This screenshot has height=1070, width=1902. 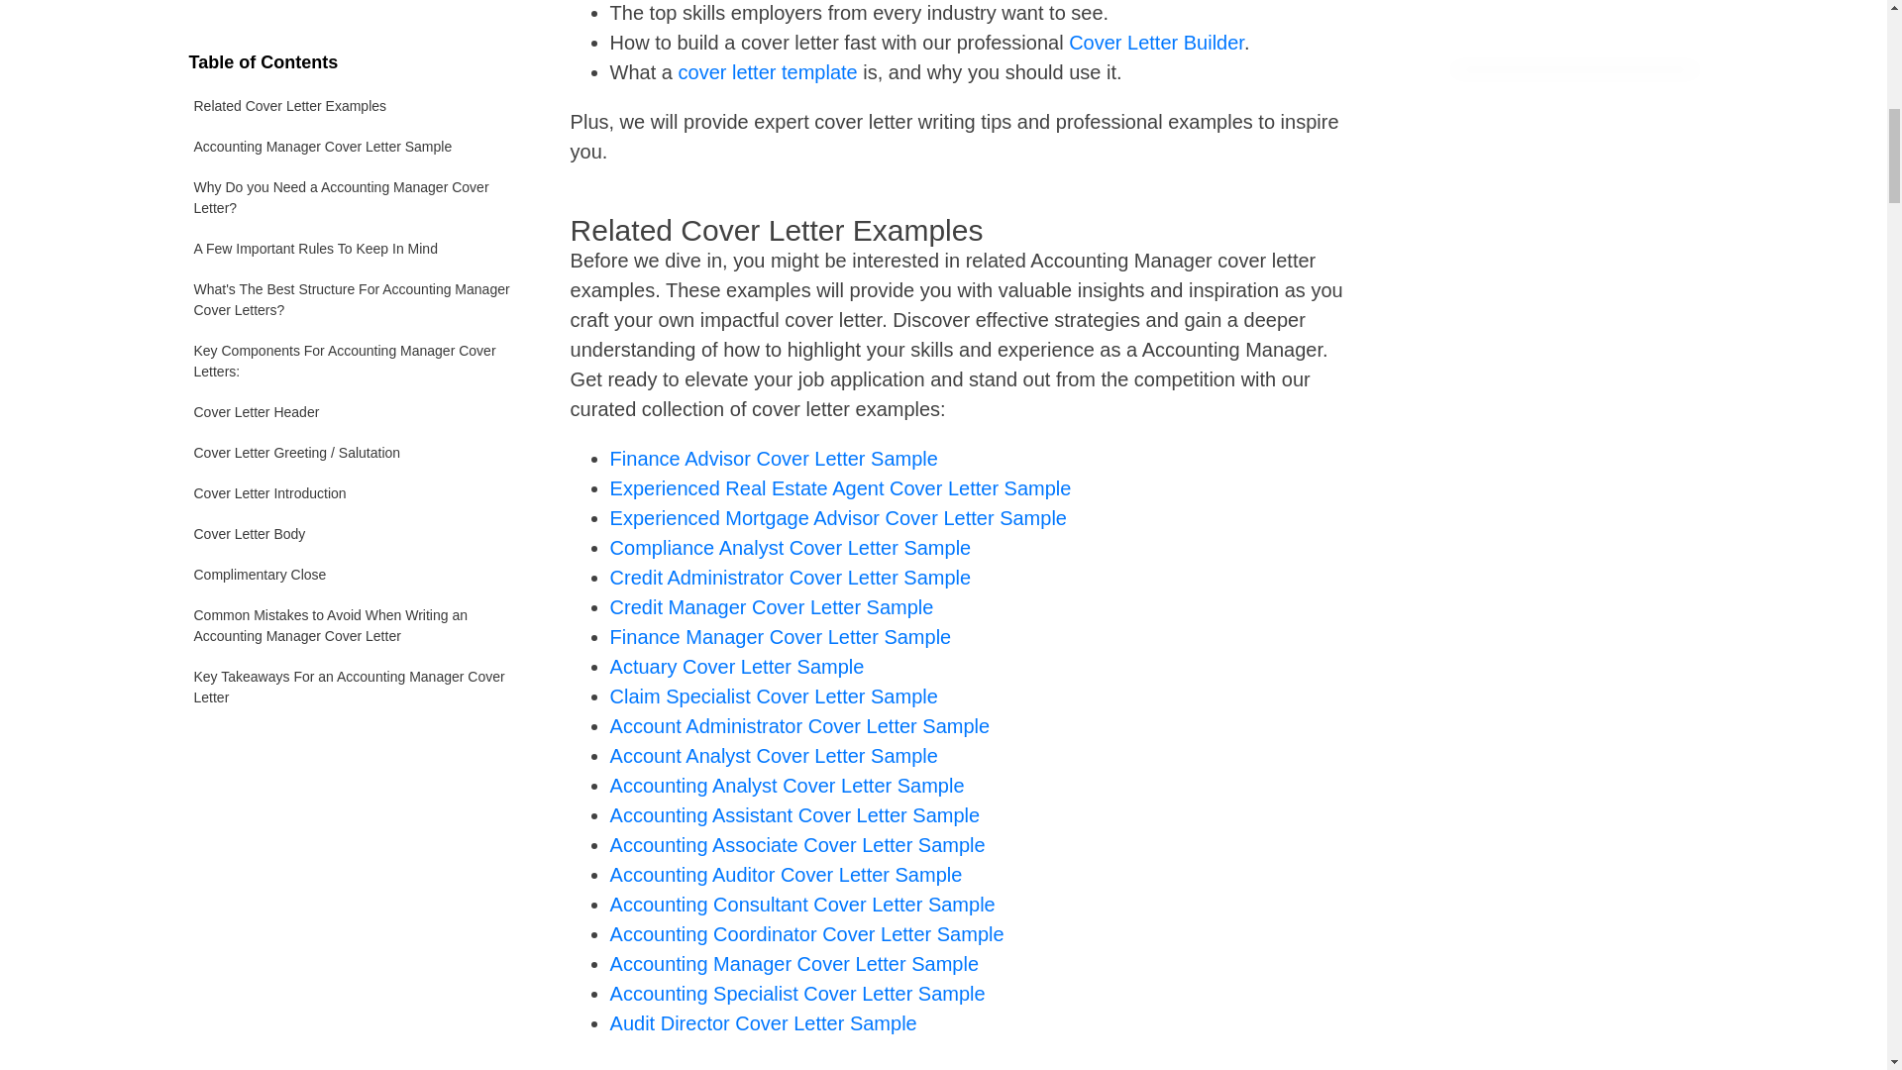 I want to click on cover letter template, so click(x=768, y=71).